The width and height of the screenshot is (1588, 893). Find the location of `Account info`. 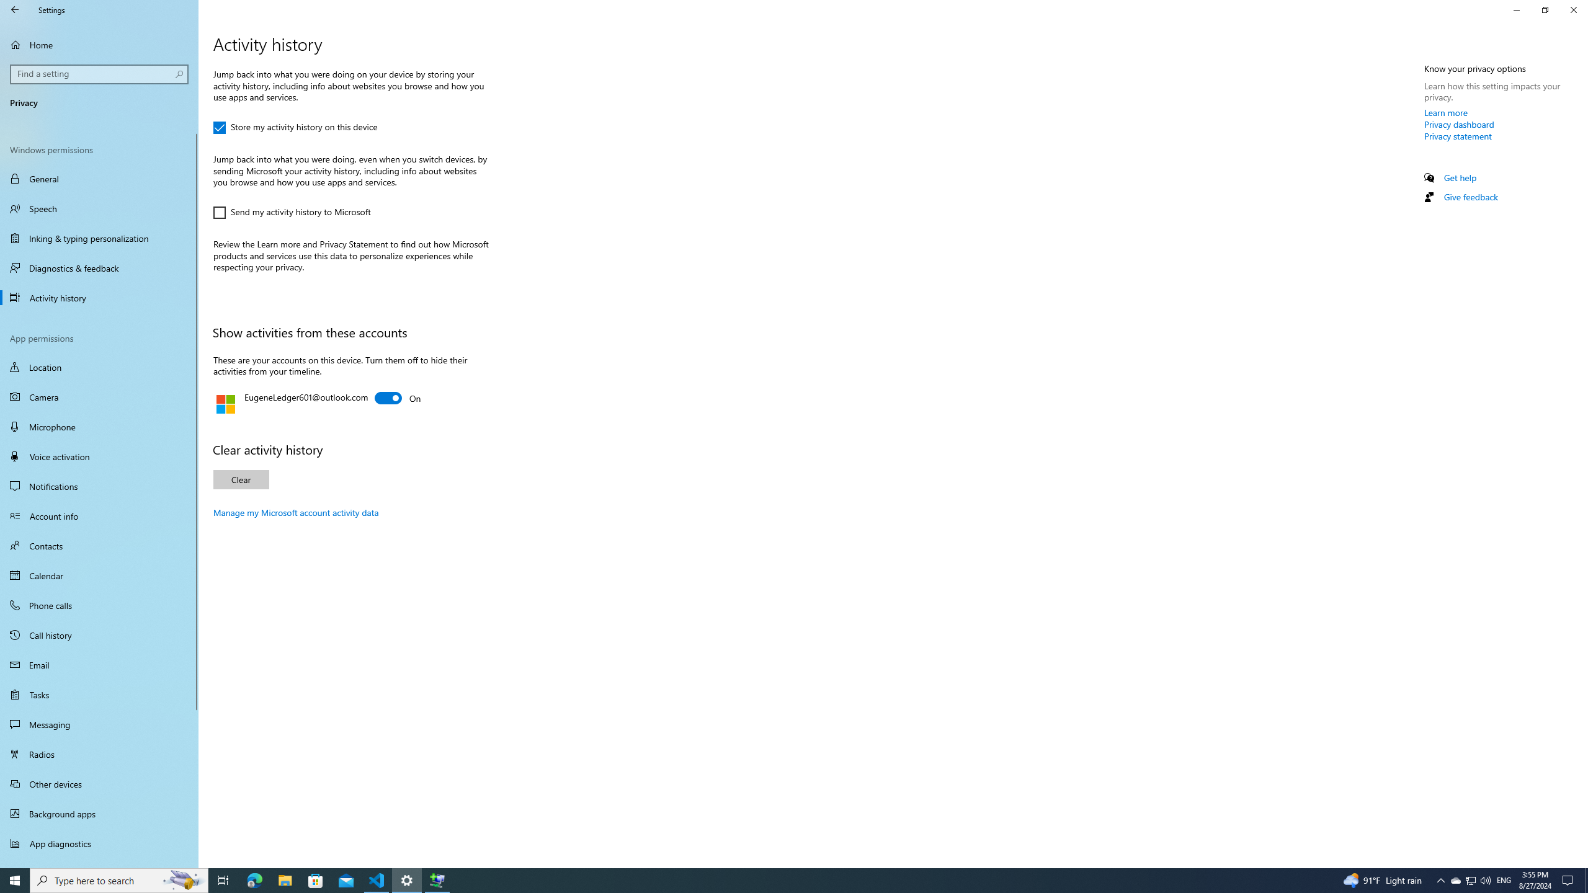

Account info is located at coordinates (99, 515).